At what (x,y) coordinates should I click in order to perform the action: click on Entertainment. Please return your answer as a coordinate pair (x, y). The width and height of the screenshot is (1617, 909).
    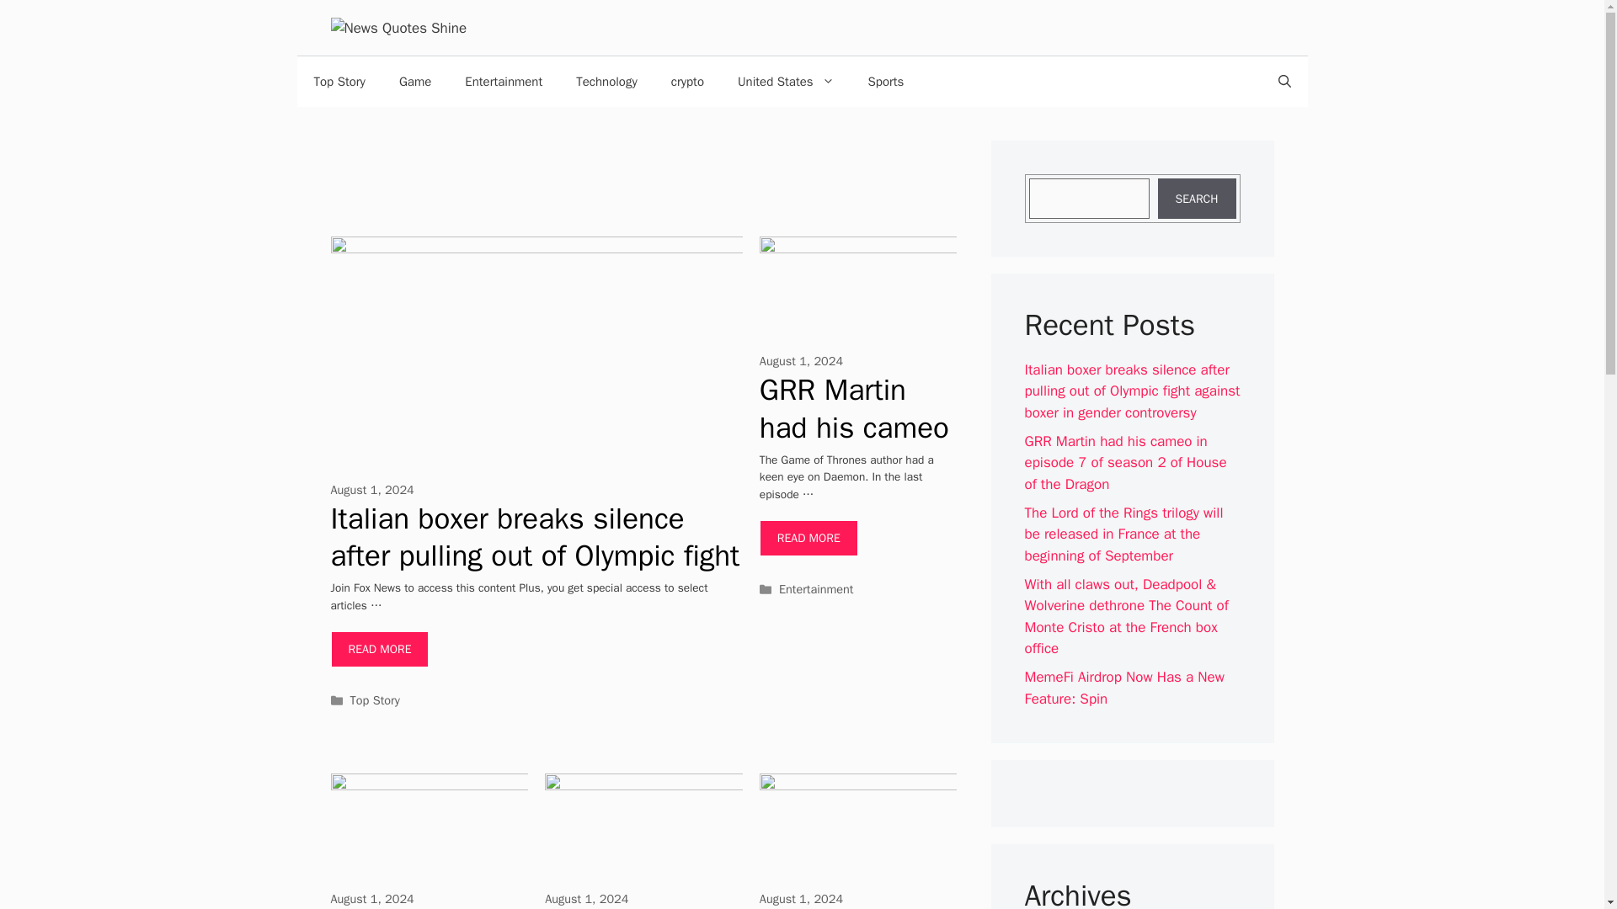
    Looking at the image, I should click on (504, 81).